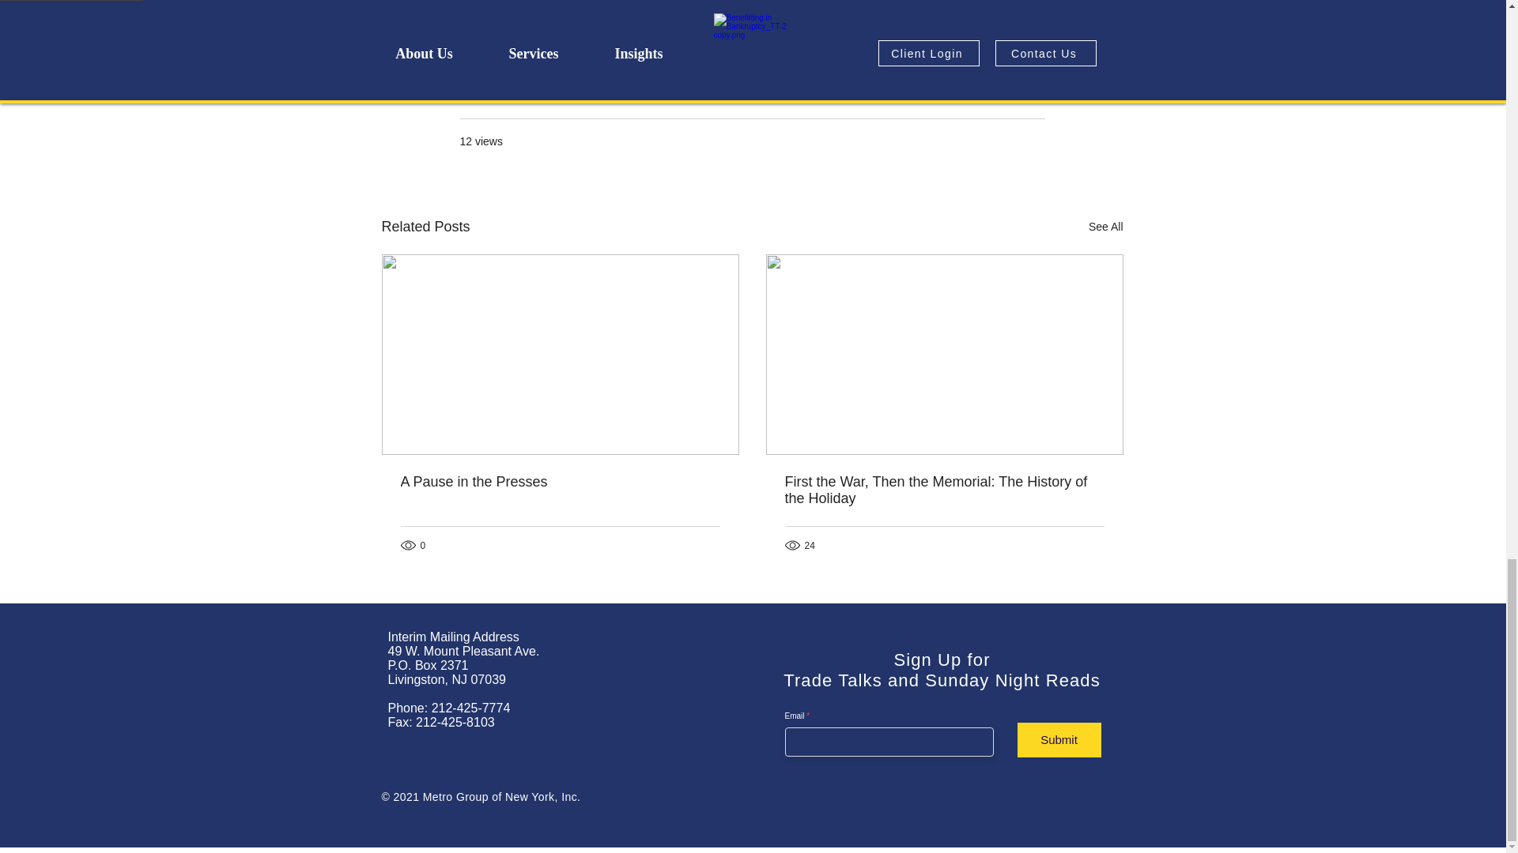 Image resolution: width=1518 pixels, height=853 pixels. What do you see at coordinates (1105, 227) in the screenshot?
I see `See All` at bounding box center [1105, 227].